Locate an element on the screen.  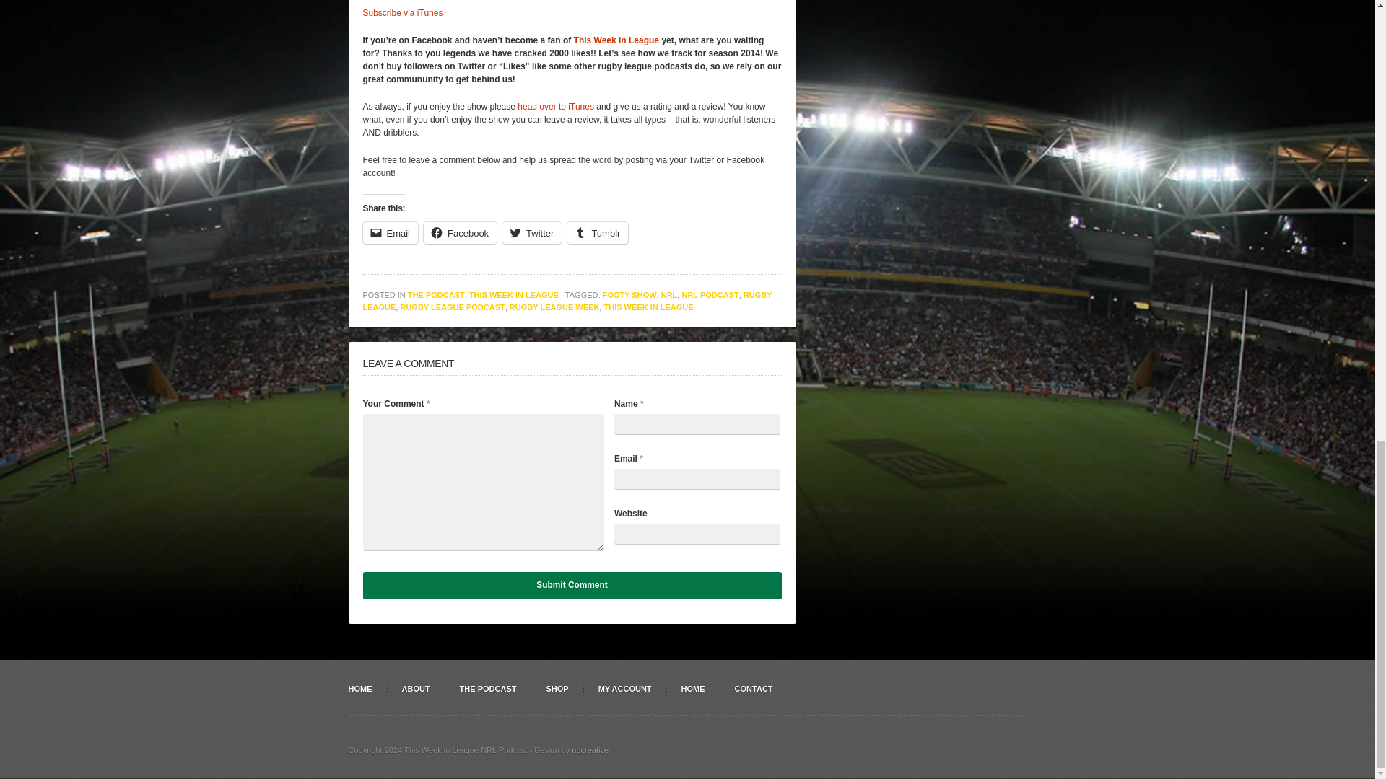
Twitter is located at coordinates (531, 232).